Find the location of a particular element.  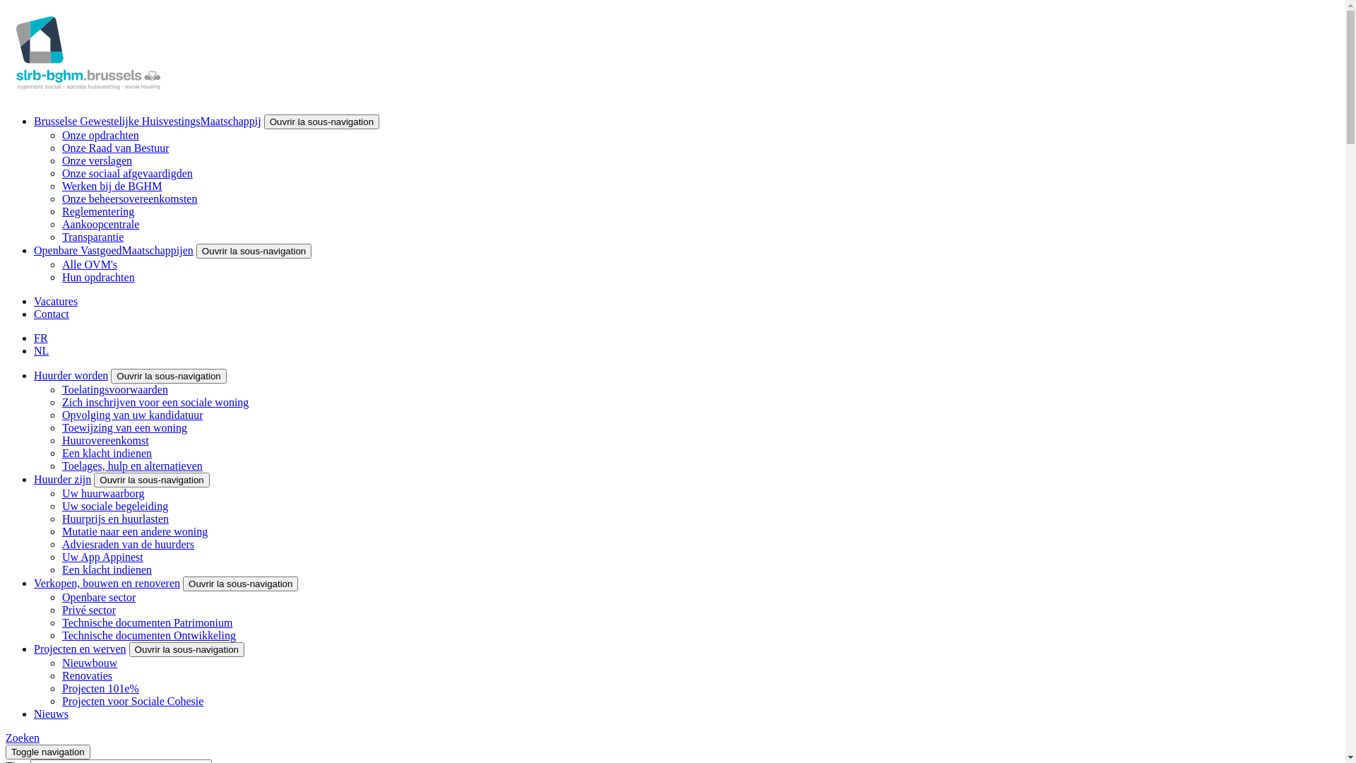

Huurprijs en huurlasten is located at coordinates (116, 519).